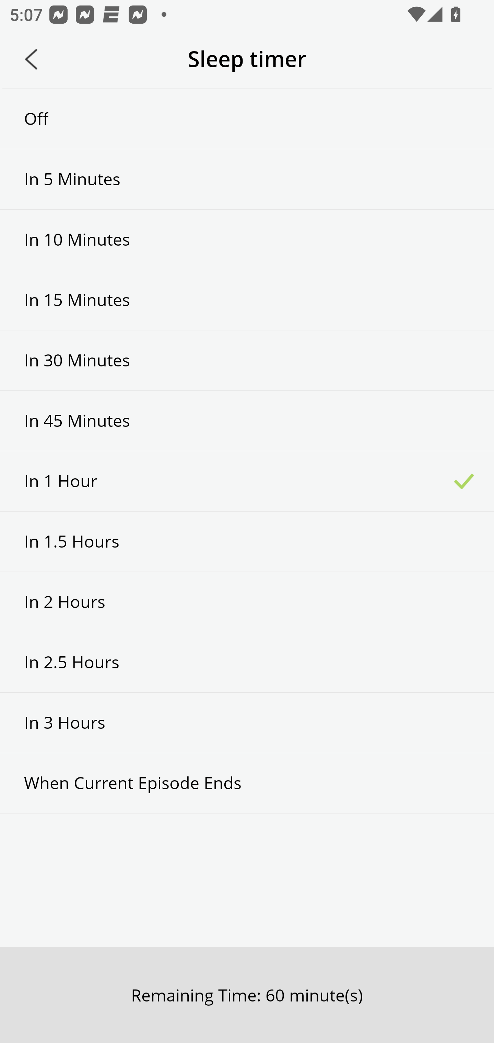  What do you see at coordinates (247, 662) in the screenshot?
I see `In 2.5 Hours` at bounding box center [247, 662].